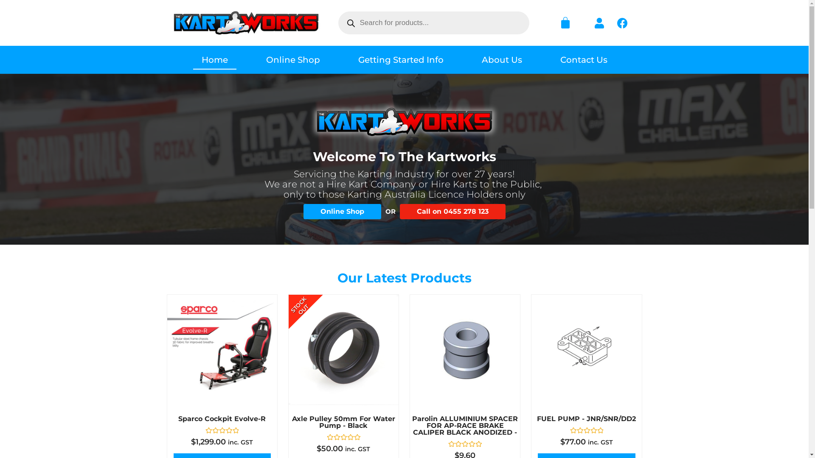 Image resolution: width=815 pixels, height=458 pixels. Describe the element at coordinates (222, 419) in the screenshot. I see `Sparco Cockpit Evolve-R` at that location.